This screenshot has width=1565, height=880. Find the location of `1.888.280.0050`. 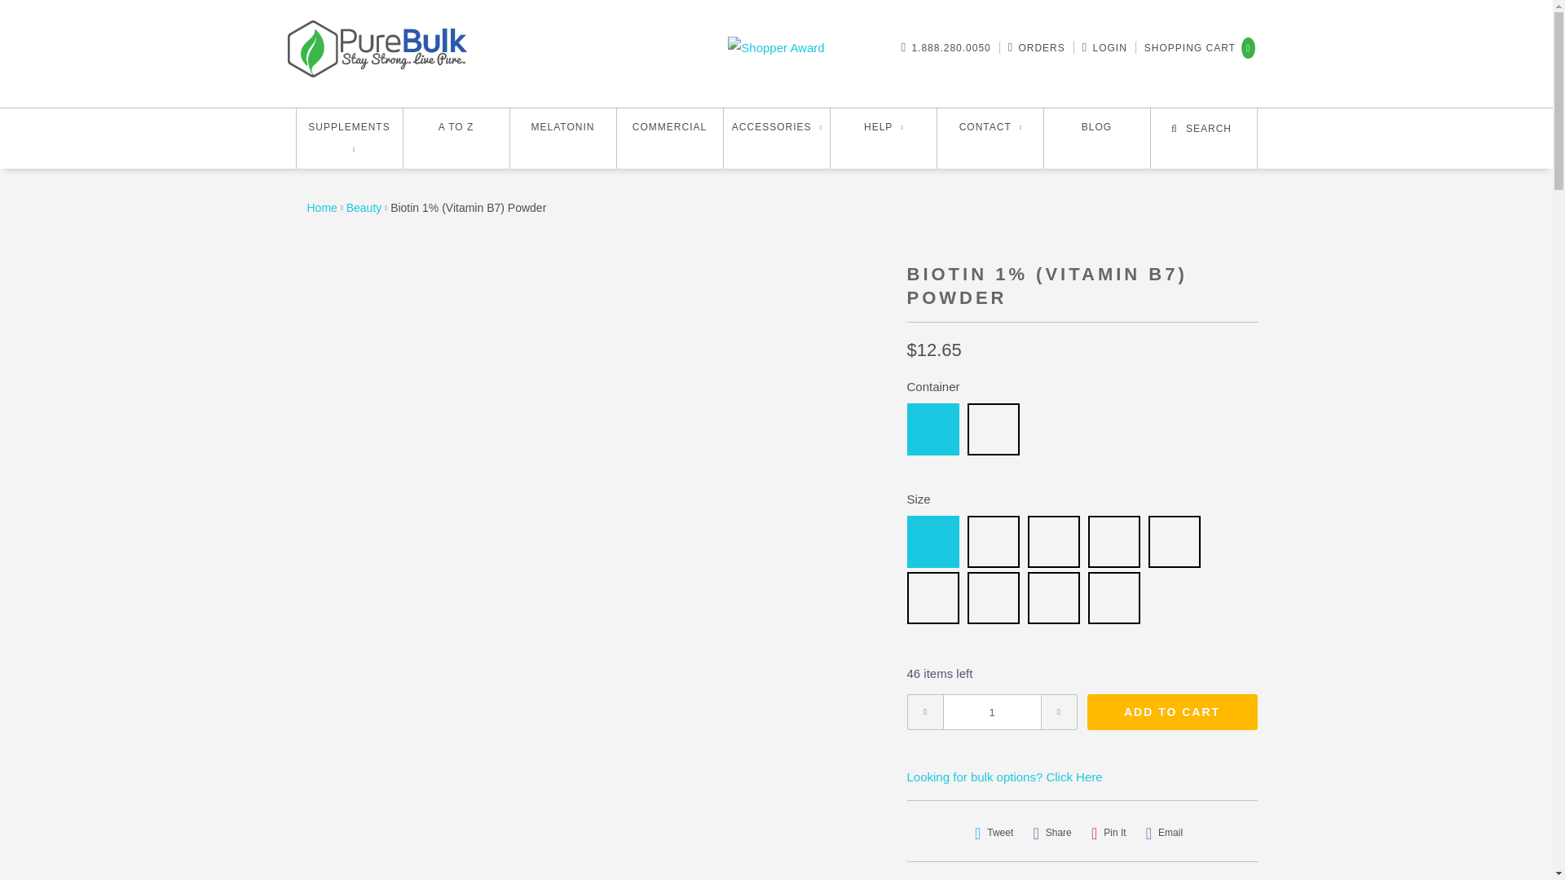

1.888.280.0050 is located at coordinates (950, 47).